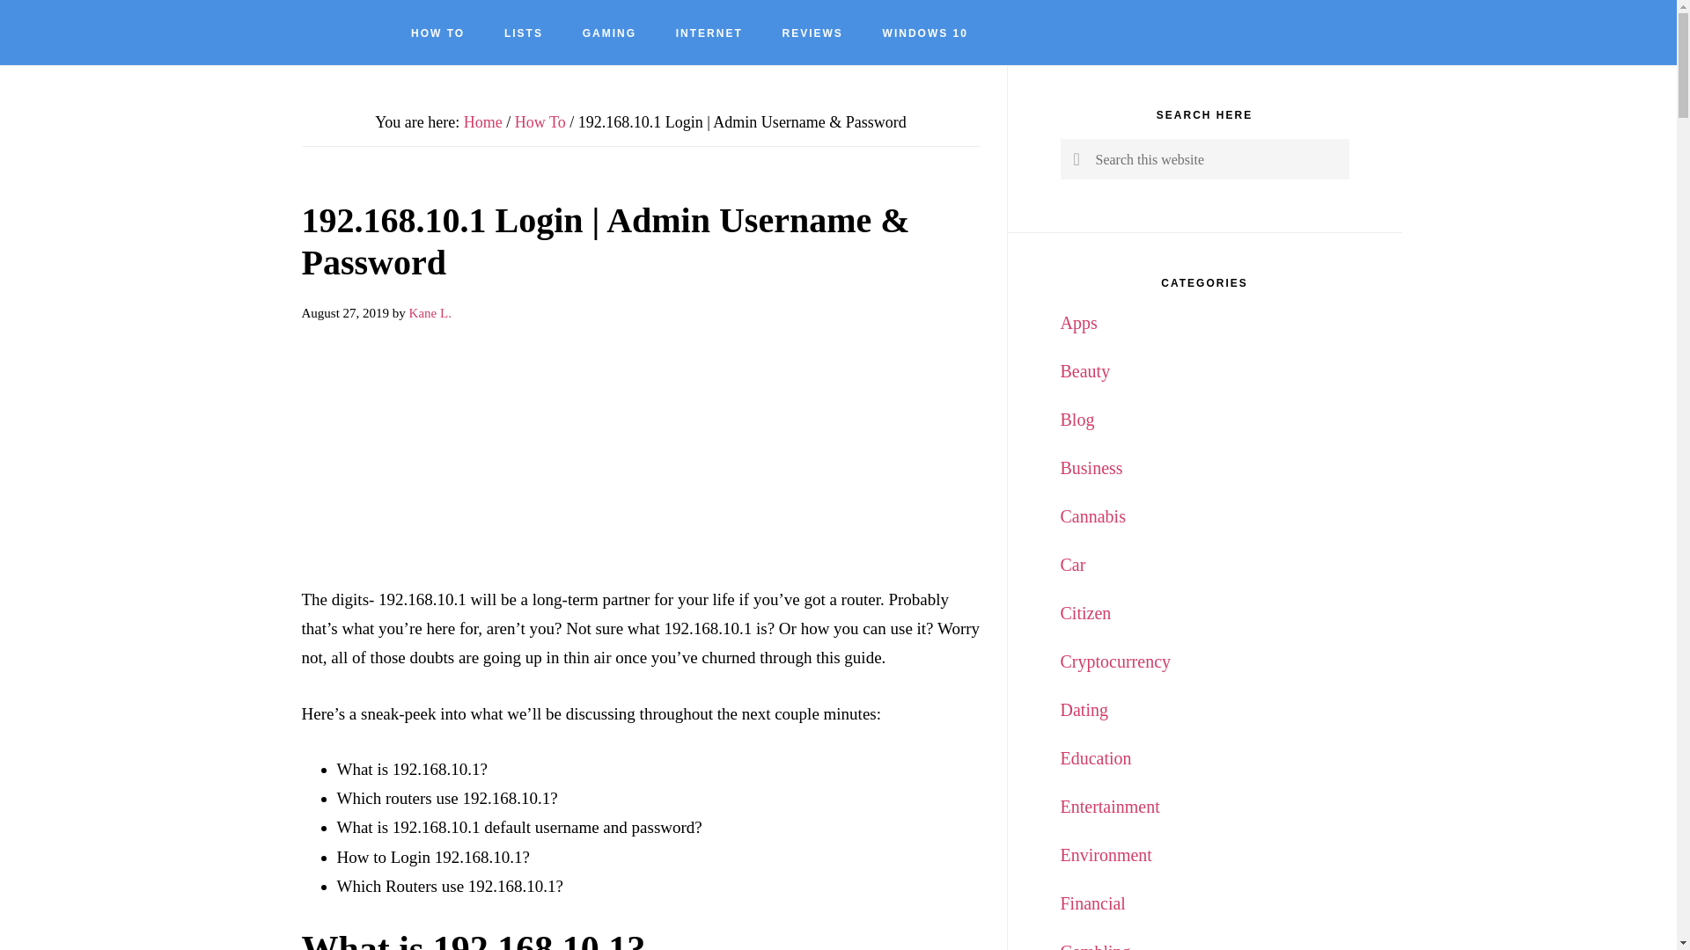 Image resolution: width=1690 pixels, height=950 pixels. Describe the element at coordinates (1090, 468) in the screenshot. I see `Business` at that location.